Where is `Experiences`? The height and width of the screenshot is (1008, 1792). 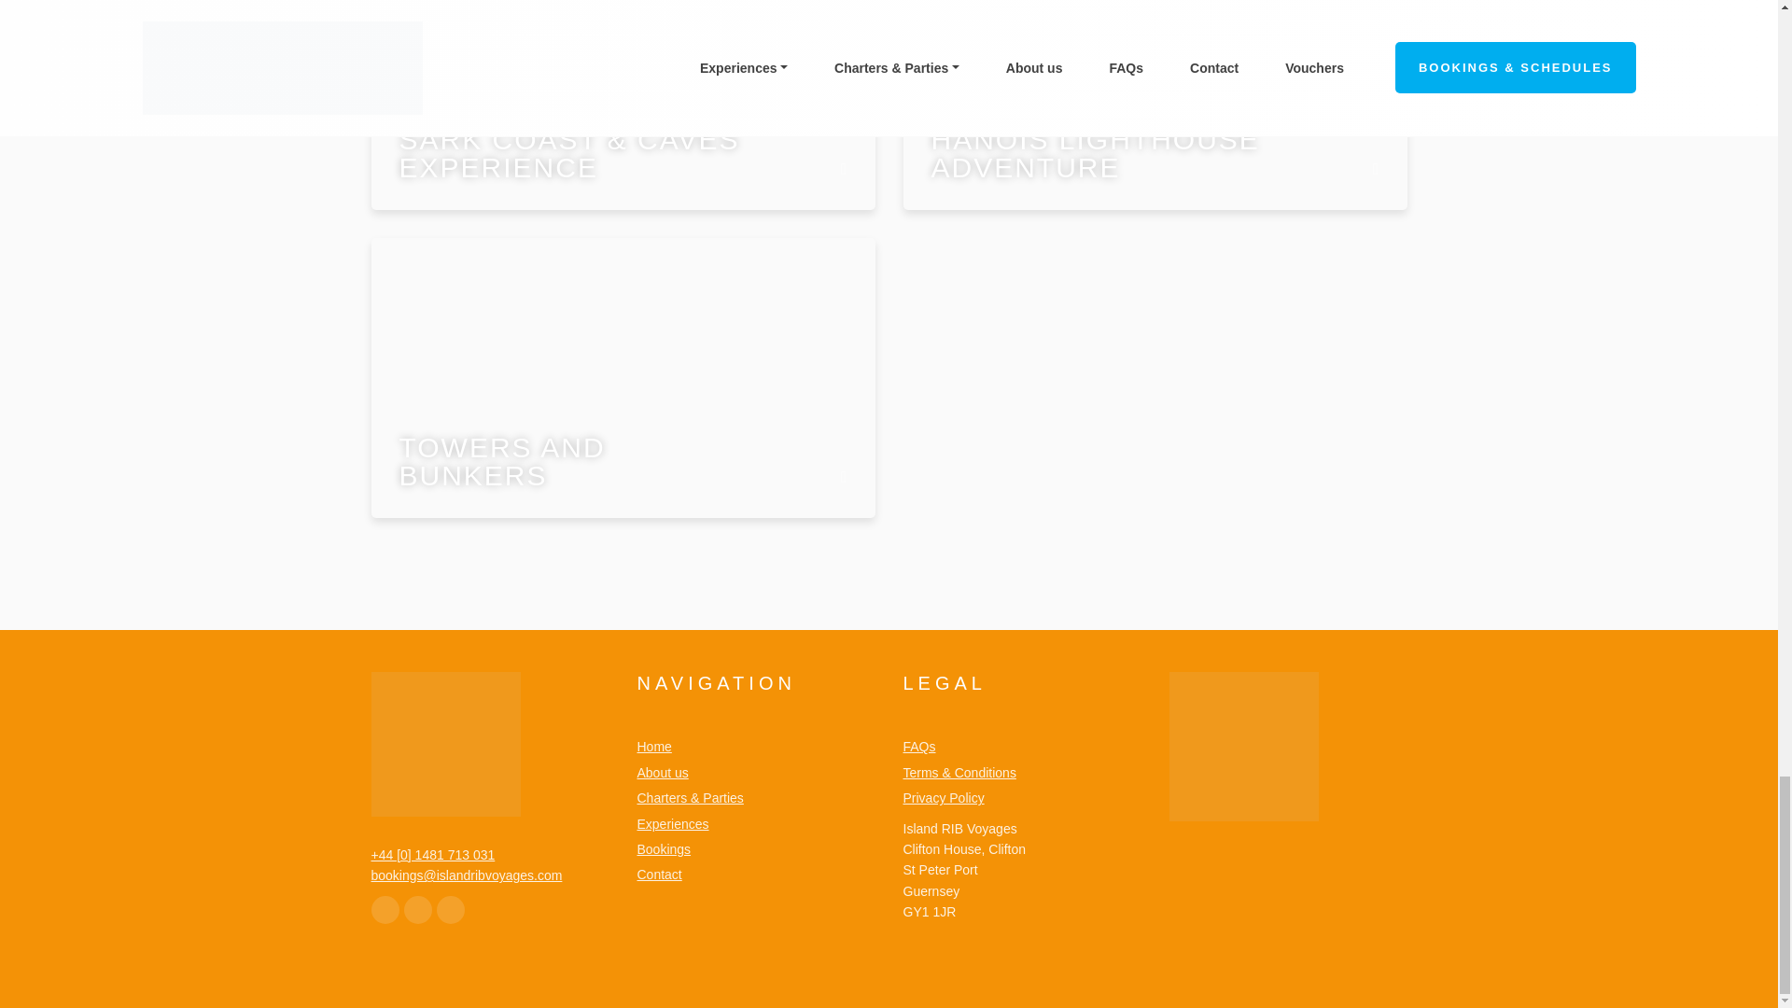 Experiences is located at coordinates (672, 824).